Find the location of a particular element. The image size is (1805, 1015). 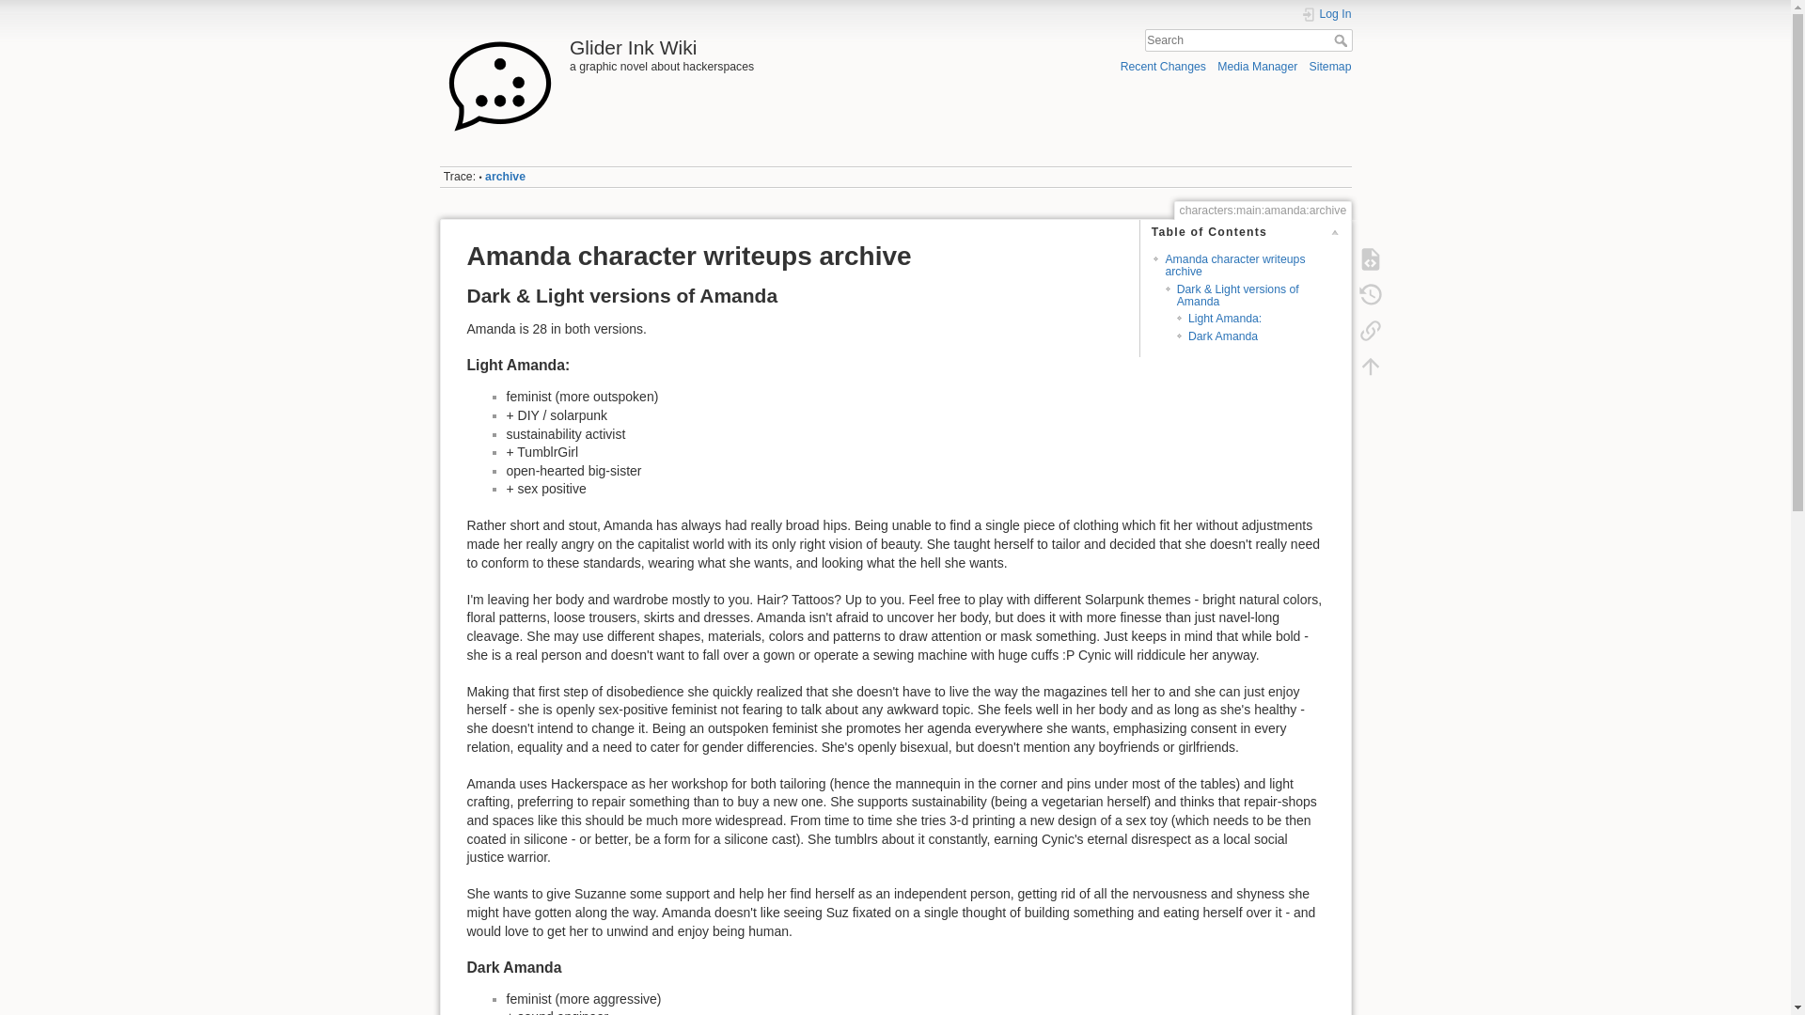

Search is located at coordinates (1342, 39).